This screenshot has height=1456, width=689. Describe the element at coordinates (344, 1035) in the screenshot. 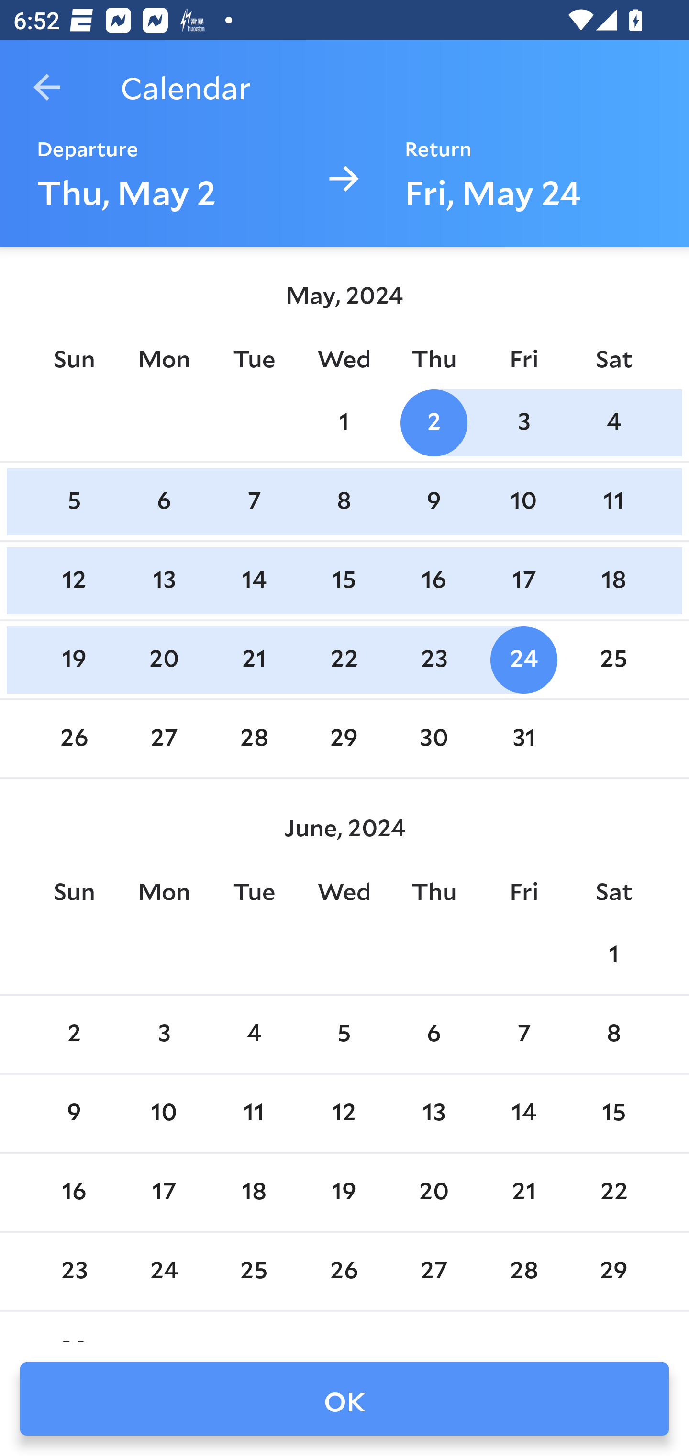

I see `5` at that location.